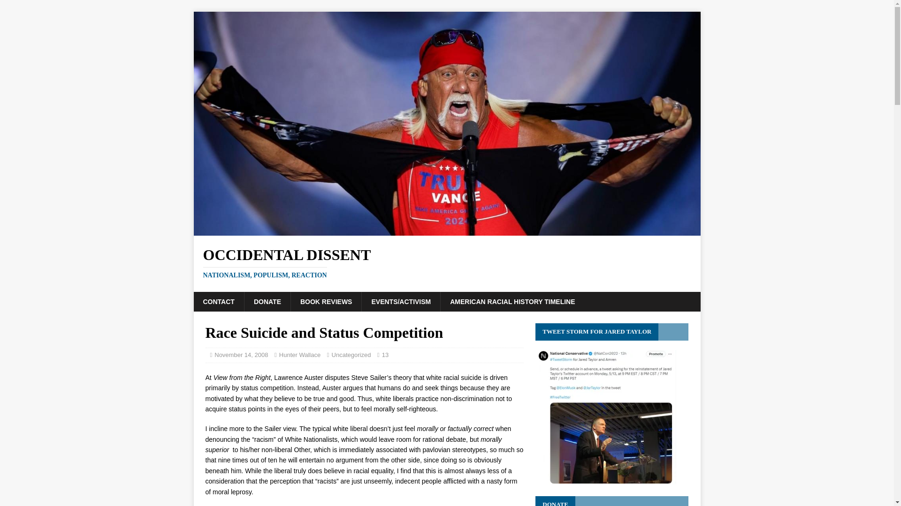 This screenshot has height=506, width=901. Describe the element at coordinates (241, 354) in the screenshot. I see `BOOK REVIEWS` at that location.